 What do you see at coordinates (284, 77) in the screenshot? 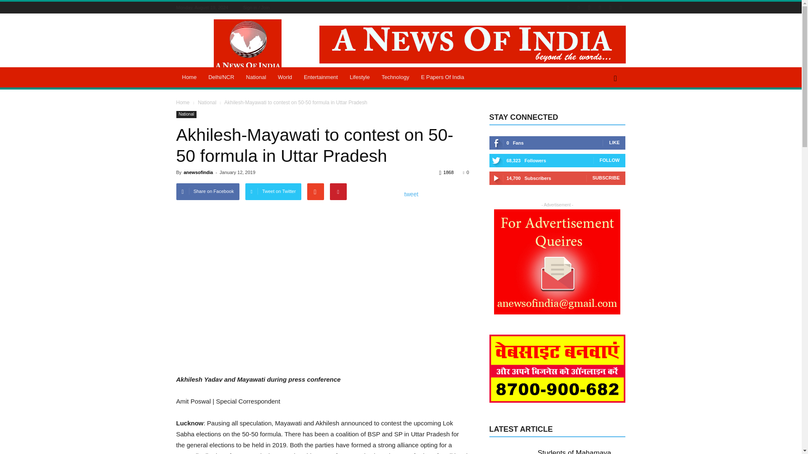
I see `World` at bounding box center [284, 77].